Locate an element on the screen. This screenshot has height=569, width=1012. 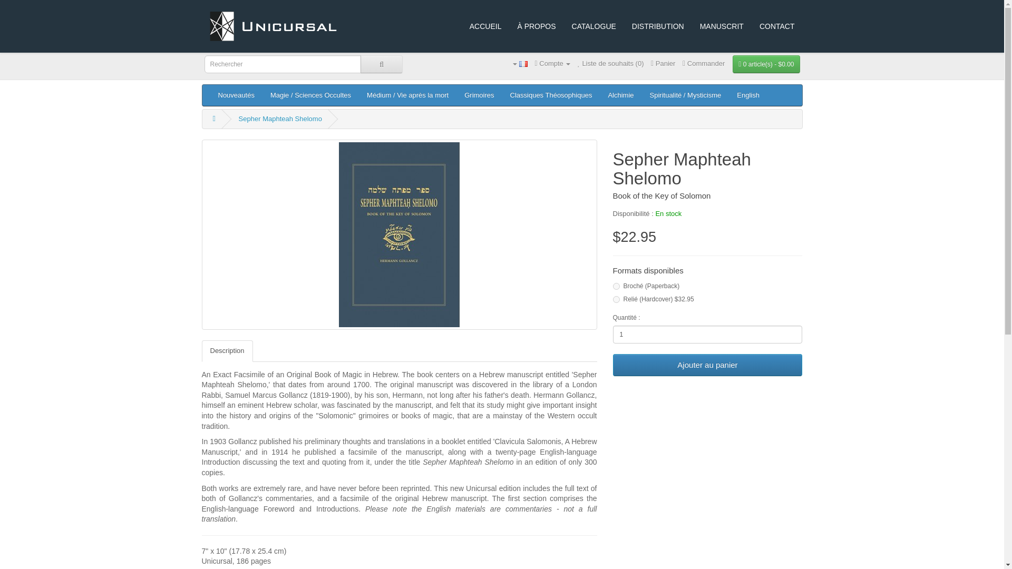
Panier is located at coordinates (663, 63).